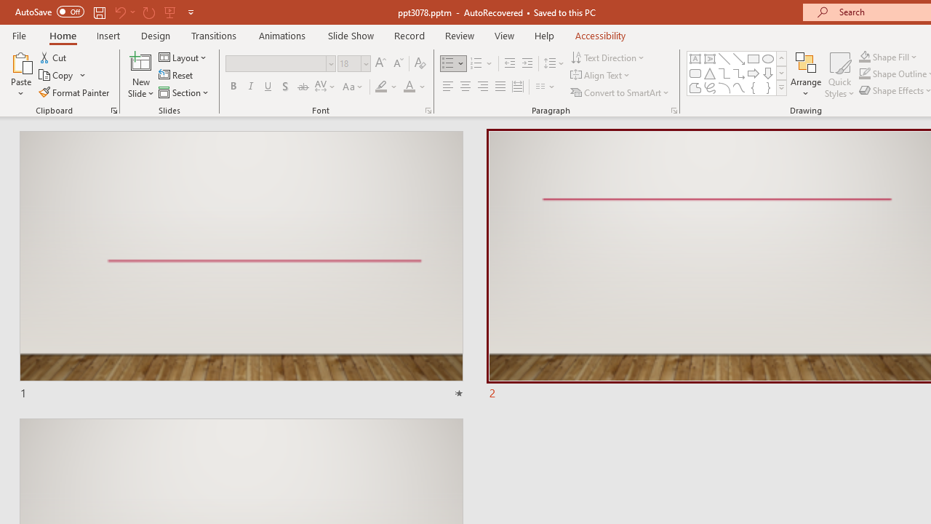  I want to click on Shape Outline Green, Accent 1, so click(864, 74).